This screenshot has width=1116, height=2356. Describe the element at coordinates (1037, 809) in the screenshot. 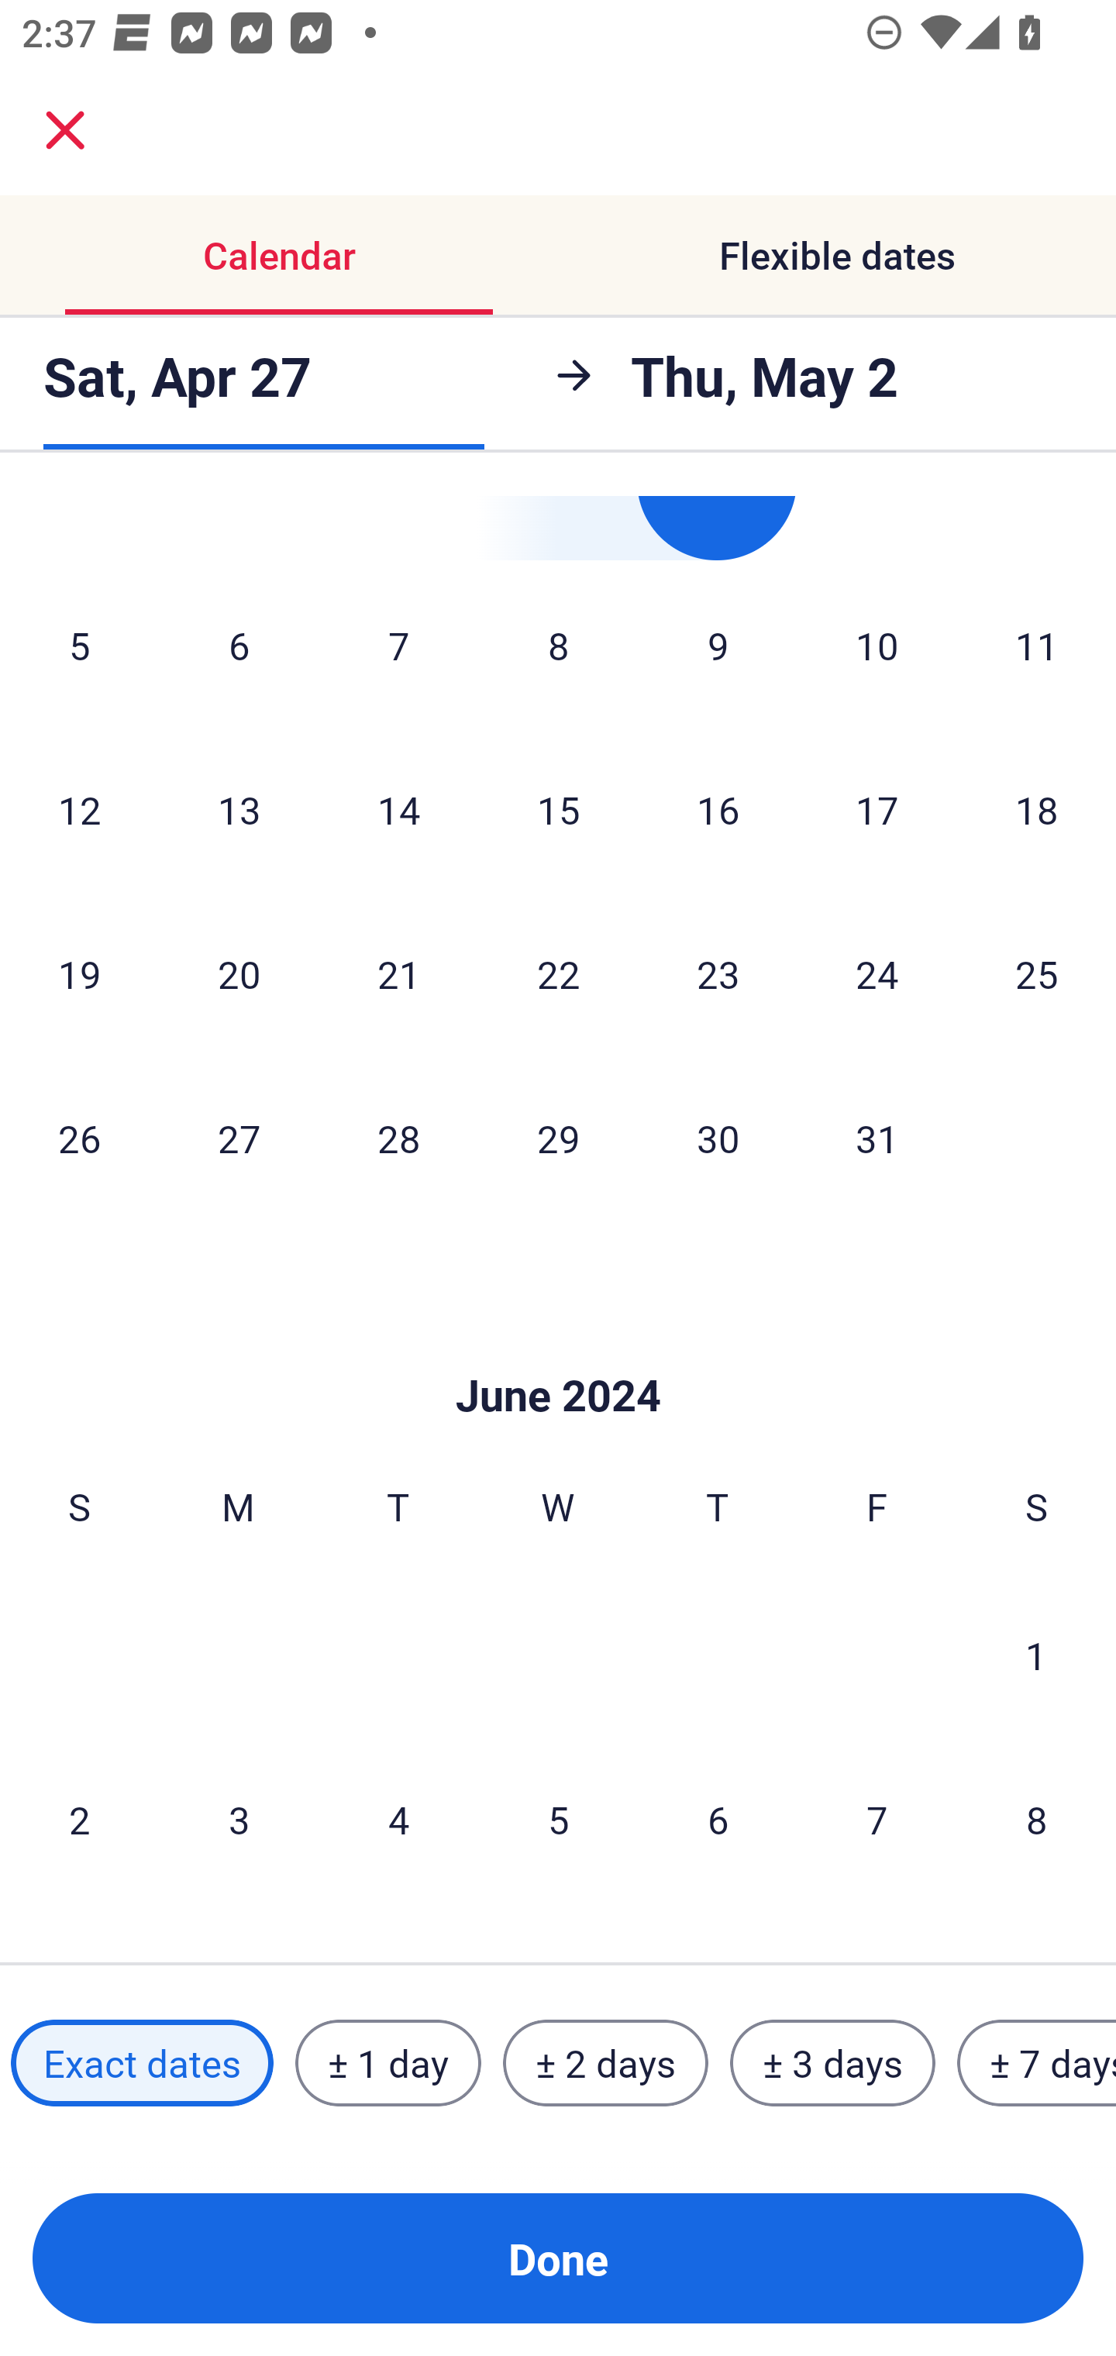

I see `18 Saturday, May 18, 2024` at that location.